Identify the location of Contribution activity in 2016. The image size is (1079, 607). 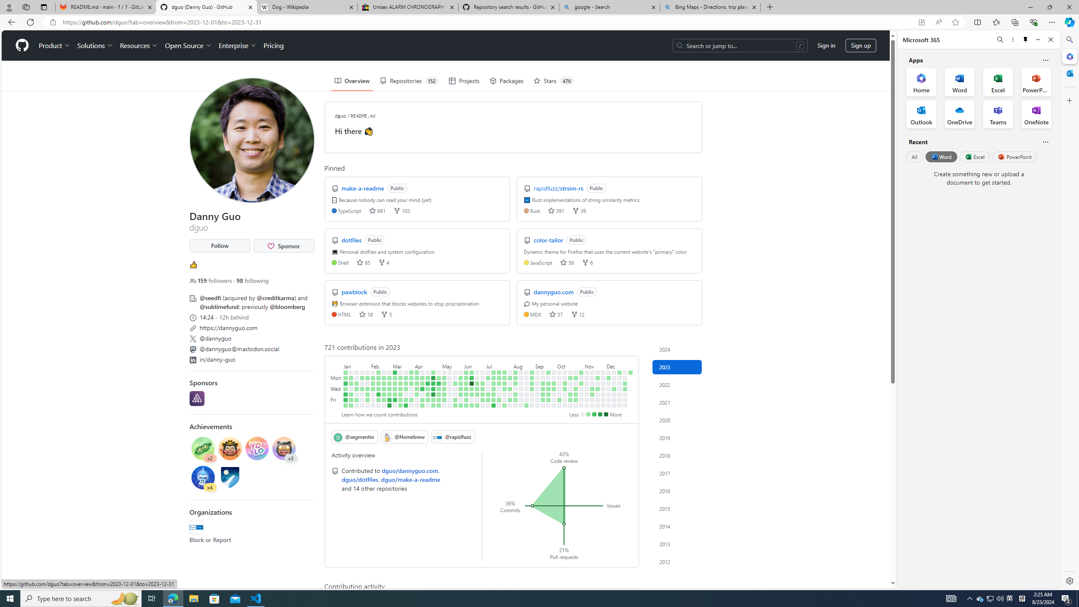
(677, 491).